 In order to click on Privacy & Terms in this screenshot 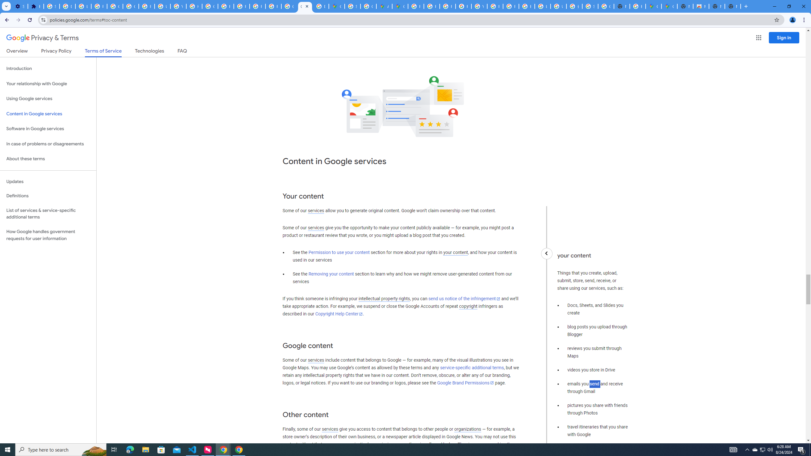, I will do `click(42, 38)`.